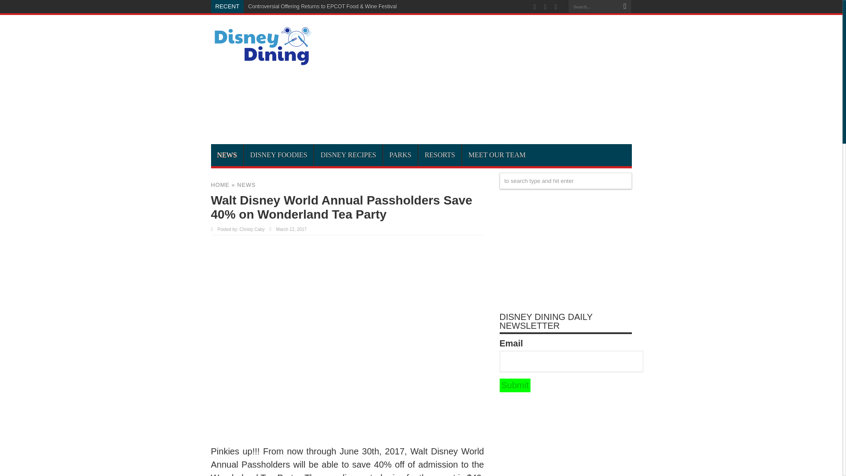 The width and height of the screenshot is (846, 476). What do you see at coordinates (515, 385) in the screenshot?
I see `Submit` at bounding box center [515, 385].